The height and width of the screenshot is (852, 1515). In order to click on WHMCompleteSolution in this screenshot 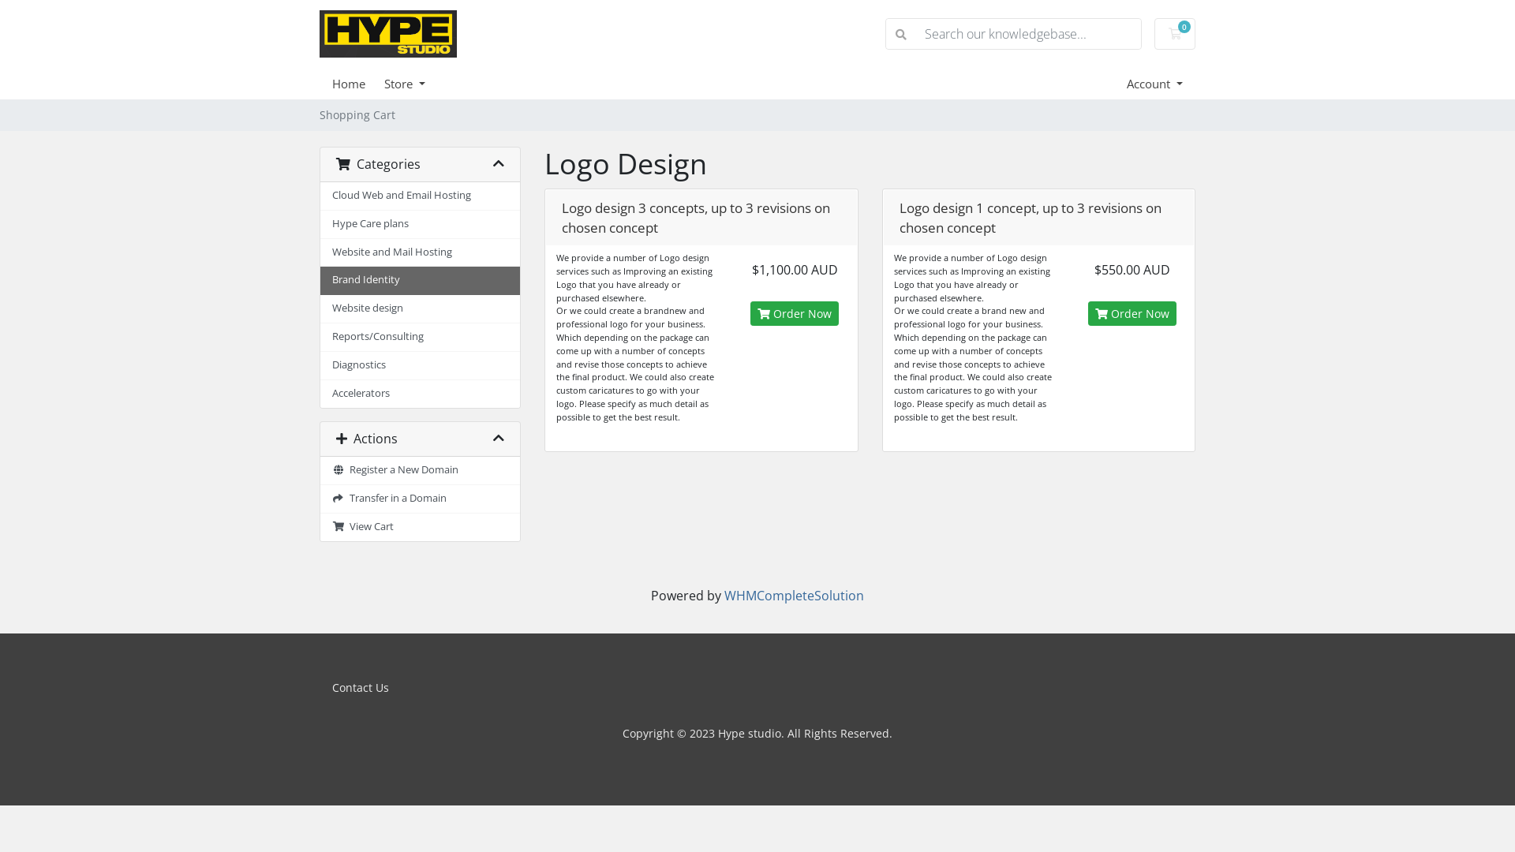, I will do `click(794, 596)`.